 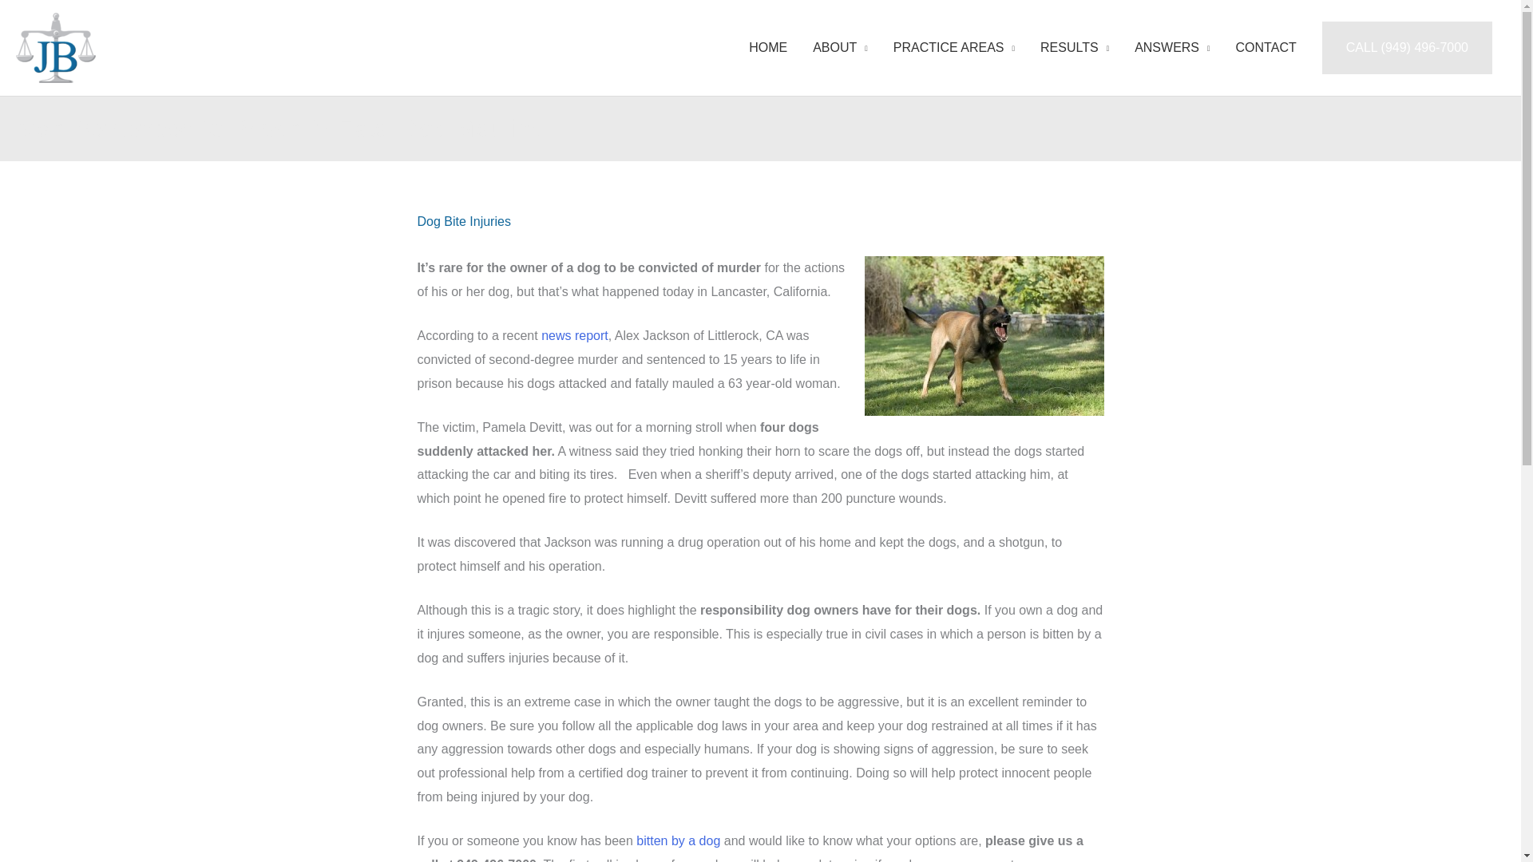 I want to click on ANSWERS, so click(x=1172, y=48).